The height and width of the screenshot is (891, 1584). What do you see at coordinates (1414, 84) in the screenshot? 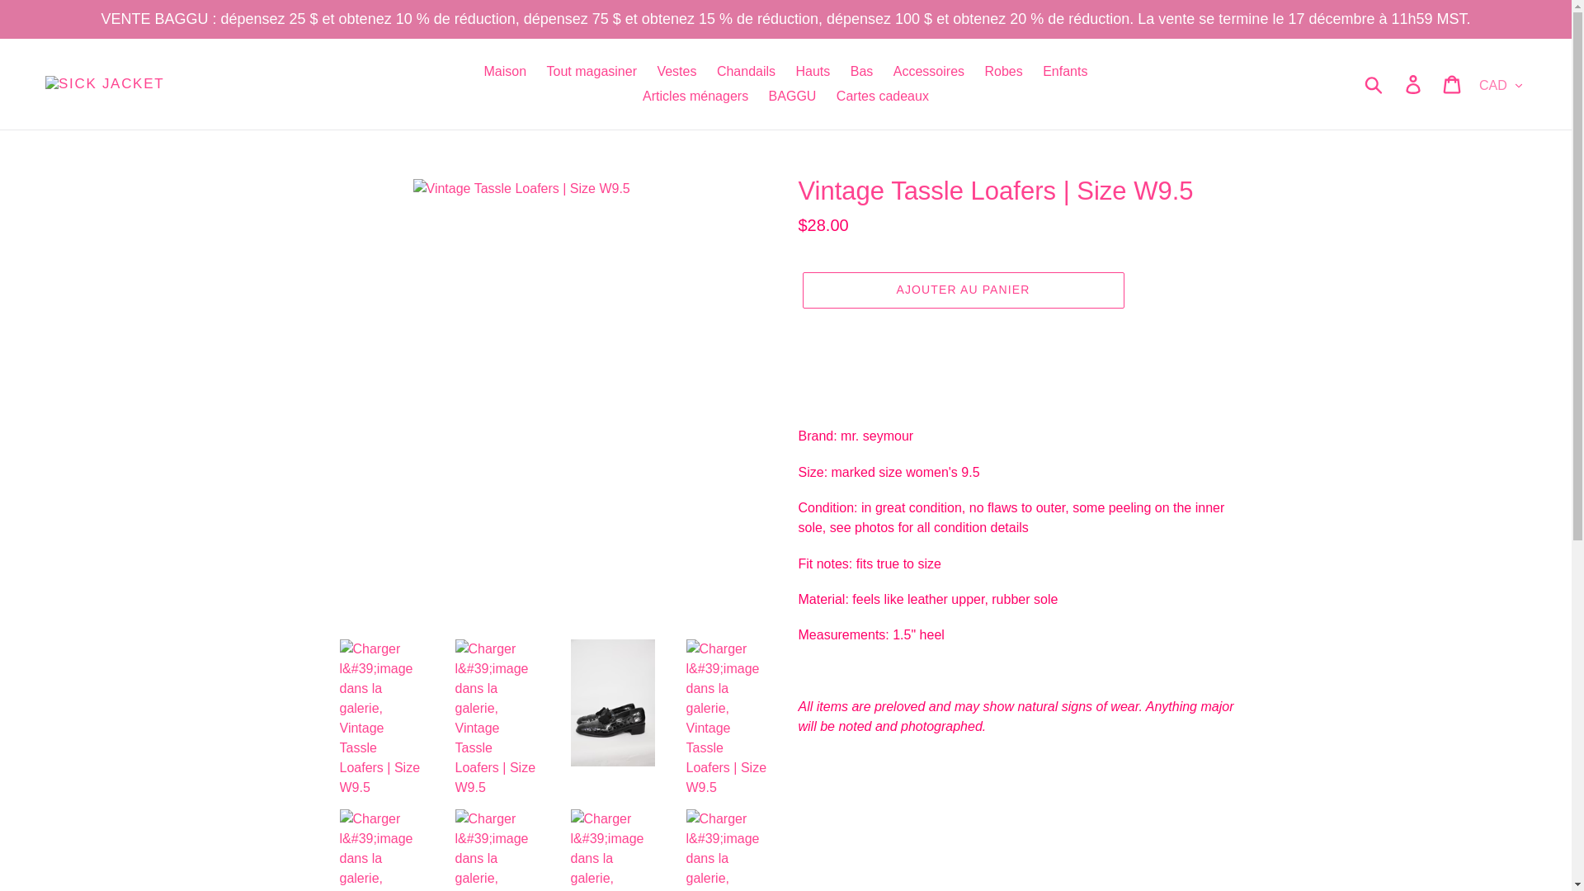
I see `Se connecter` at bounding box center [1414, 84].